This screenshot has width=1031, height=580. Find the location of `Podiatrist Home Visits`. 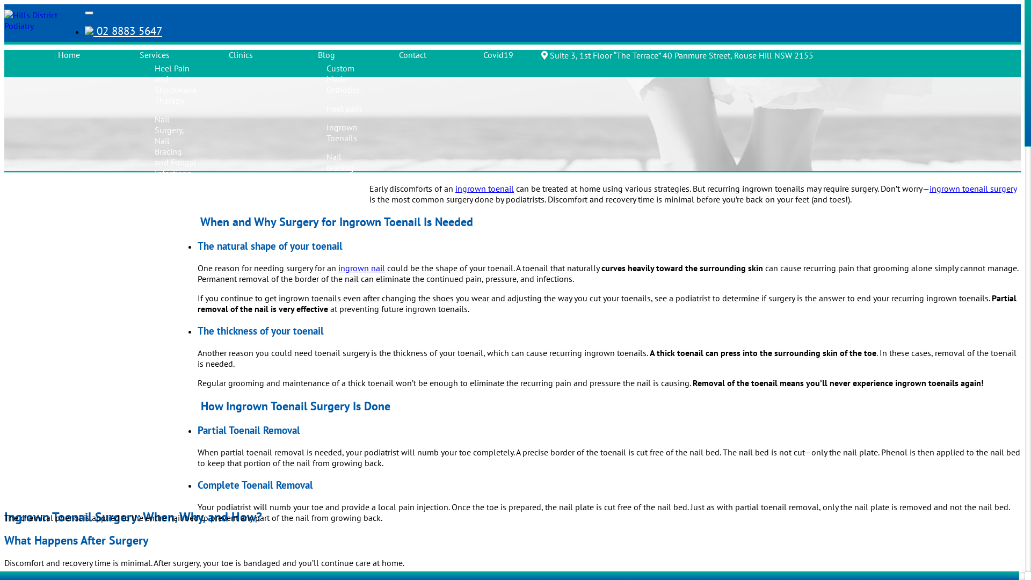

Podiatrist Home Visits is located at coordinates (172, 396).